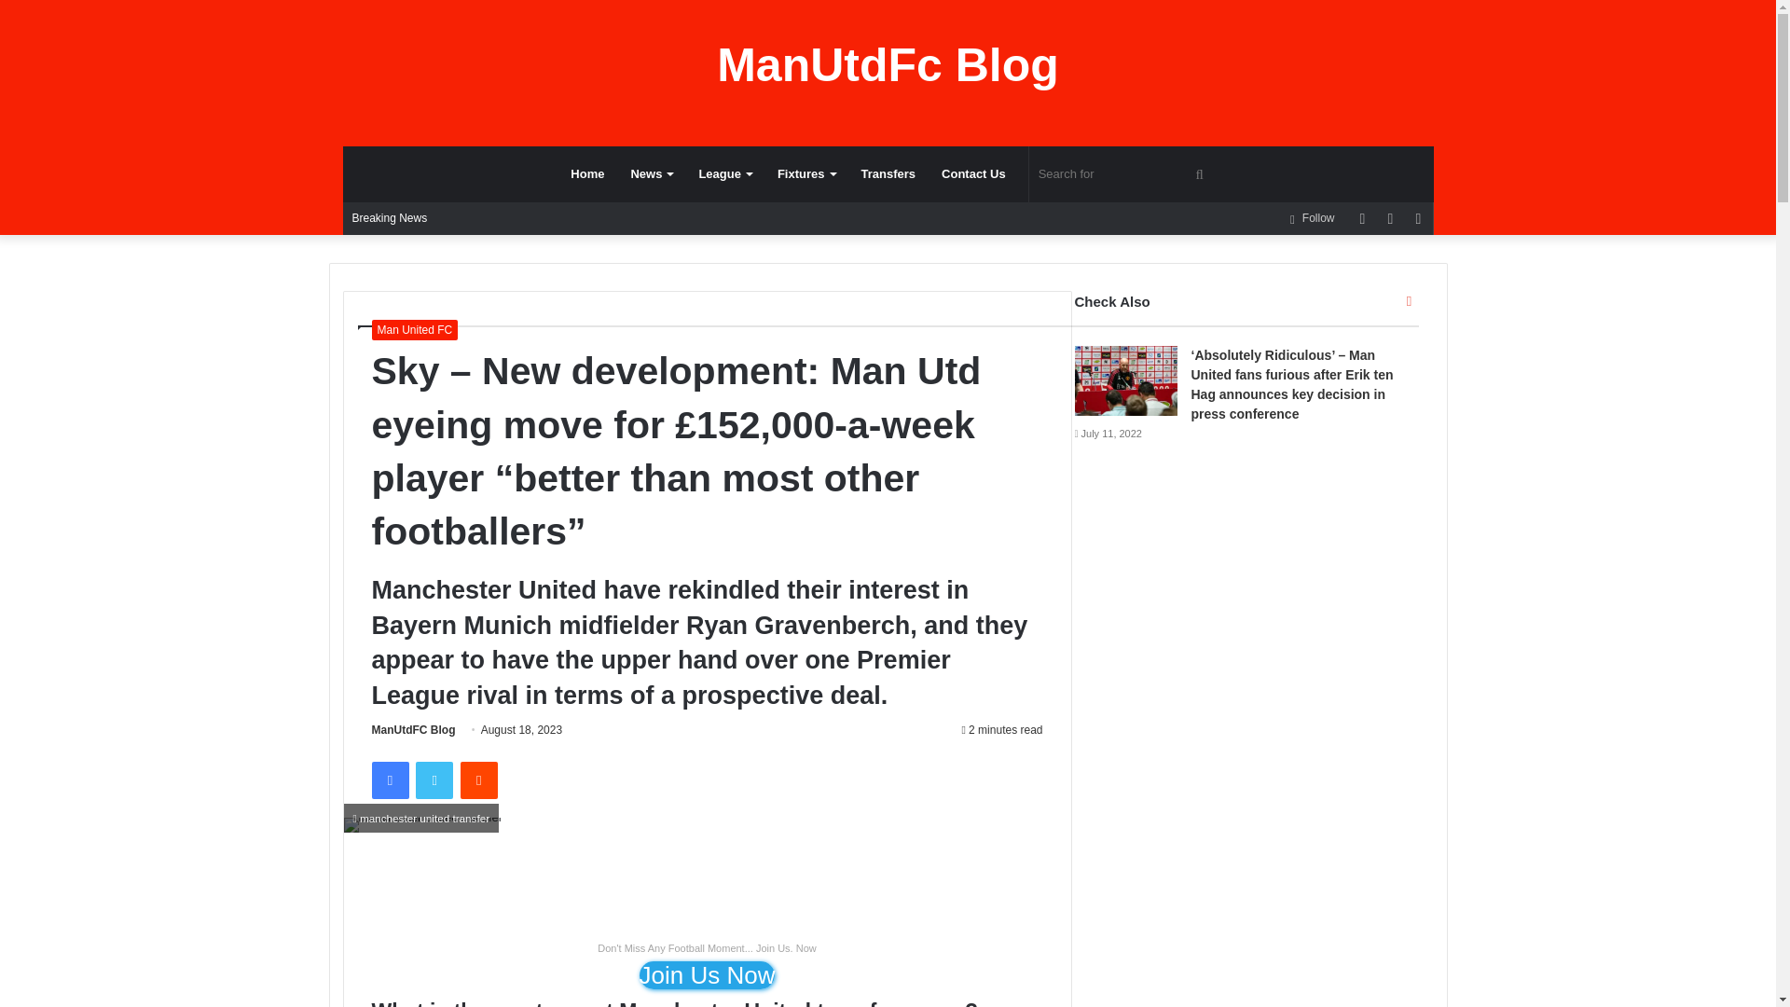 The height and width of the screenshot is (1007, 1790). I want to click on Search for, so click(1124, 173).